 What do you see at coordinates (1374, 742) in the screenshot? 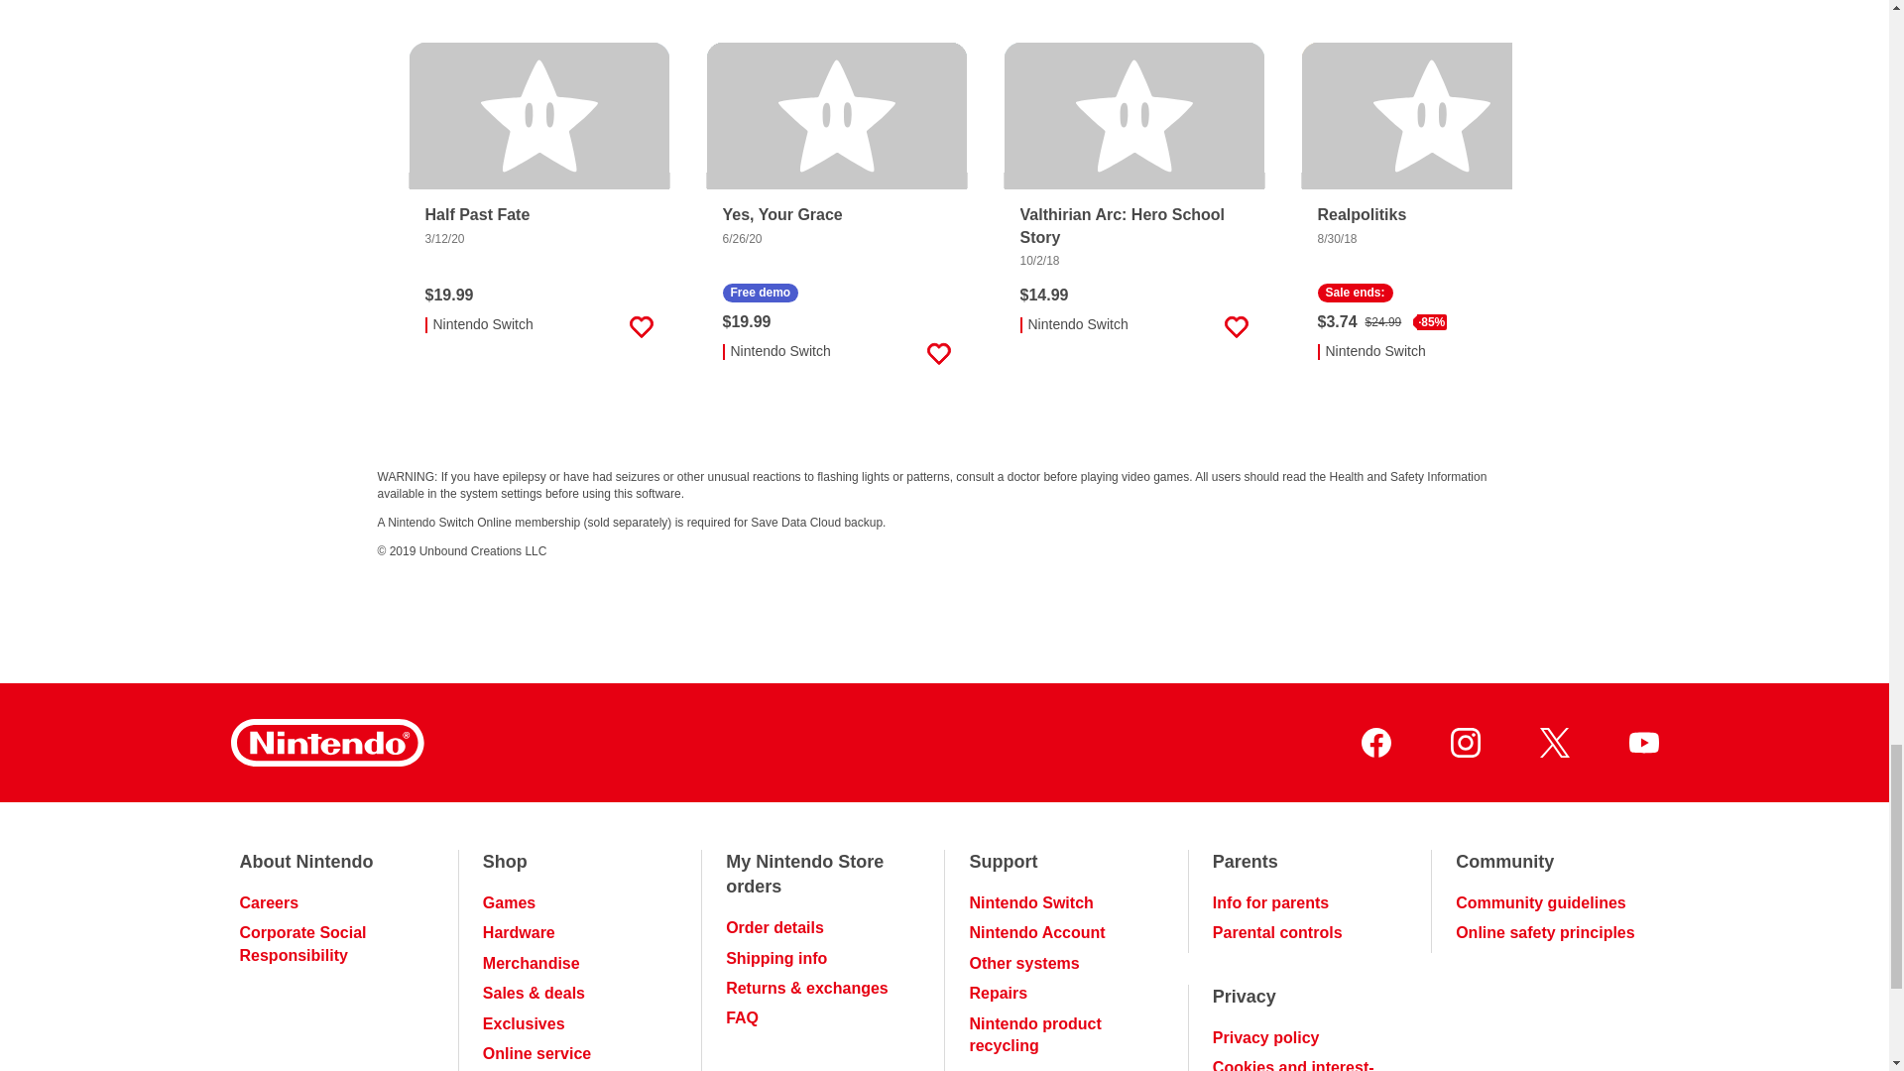
I see `Nintendo on Facebook` at bounding box center [1374, 742].